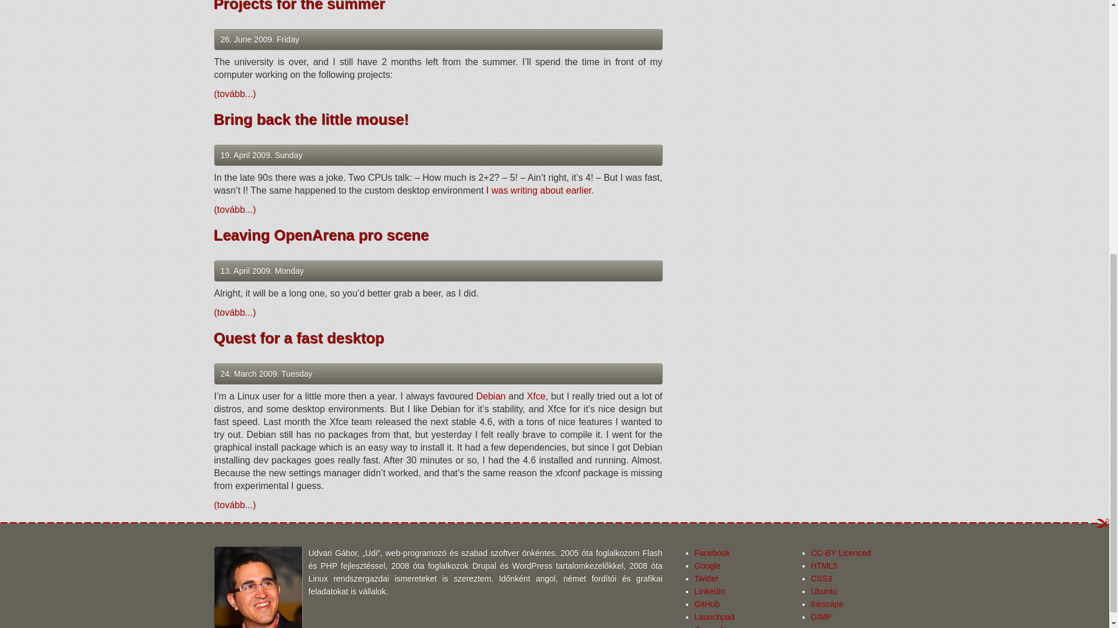 The height and width of the screenshot is (628, 1118). What do you see at coordinates (712, 552) in the screenshot?
I see `Facebook` at bounding box center [712, 552].